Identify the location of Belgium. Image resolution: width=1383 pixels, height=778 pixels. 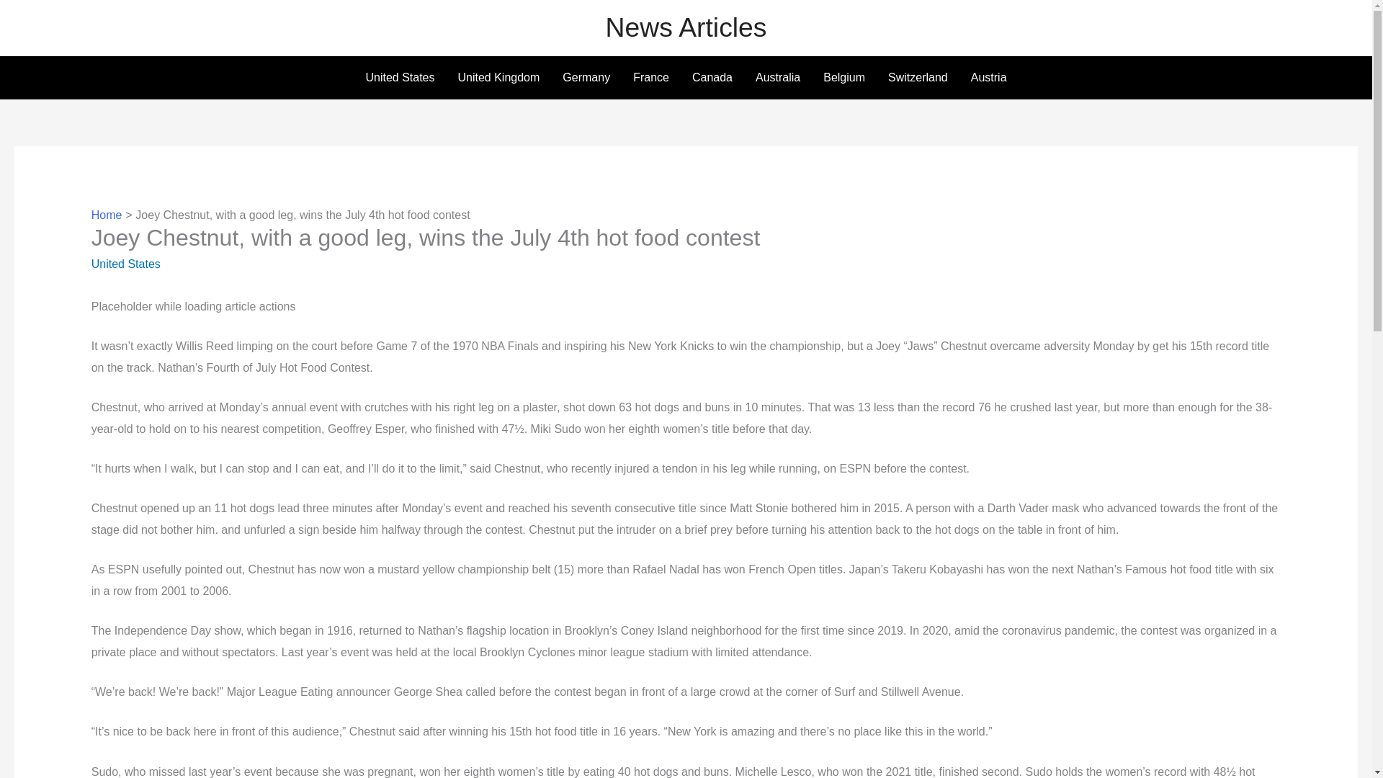
(844, 78).